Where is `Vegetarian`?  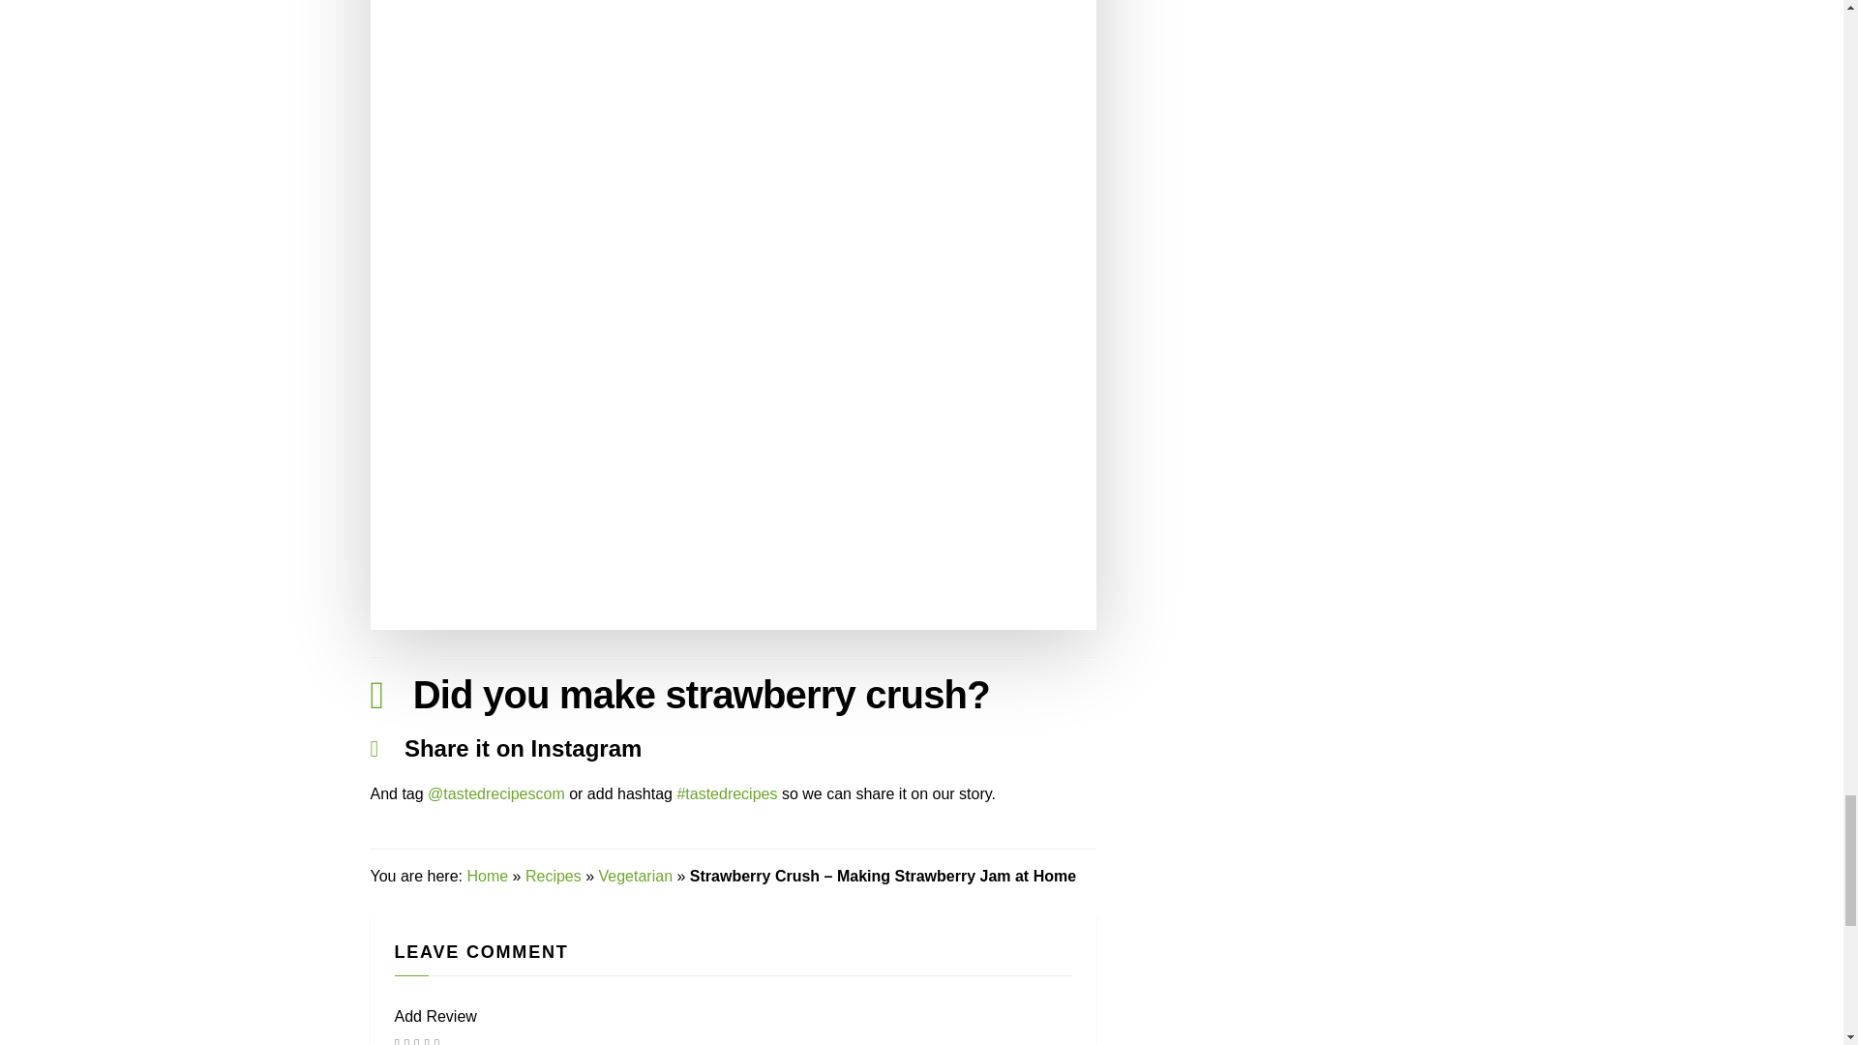 Vegetarian is located at coordinates (635, 876).